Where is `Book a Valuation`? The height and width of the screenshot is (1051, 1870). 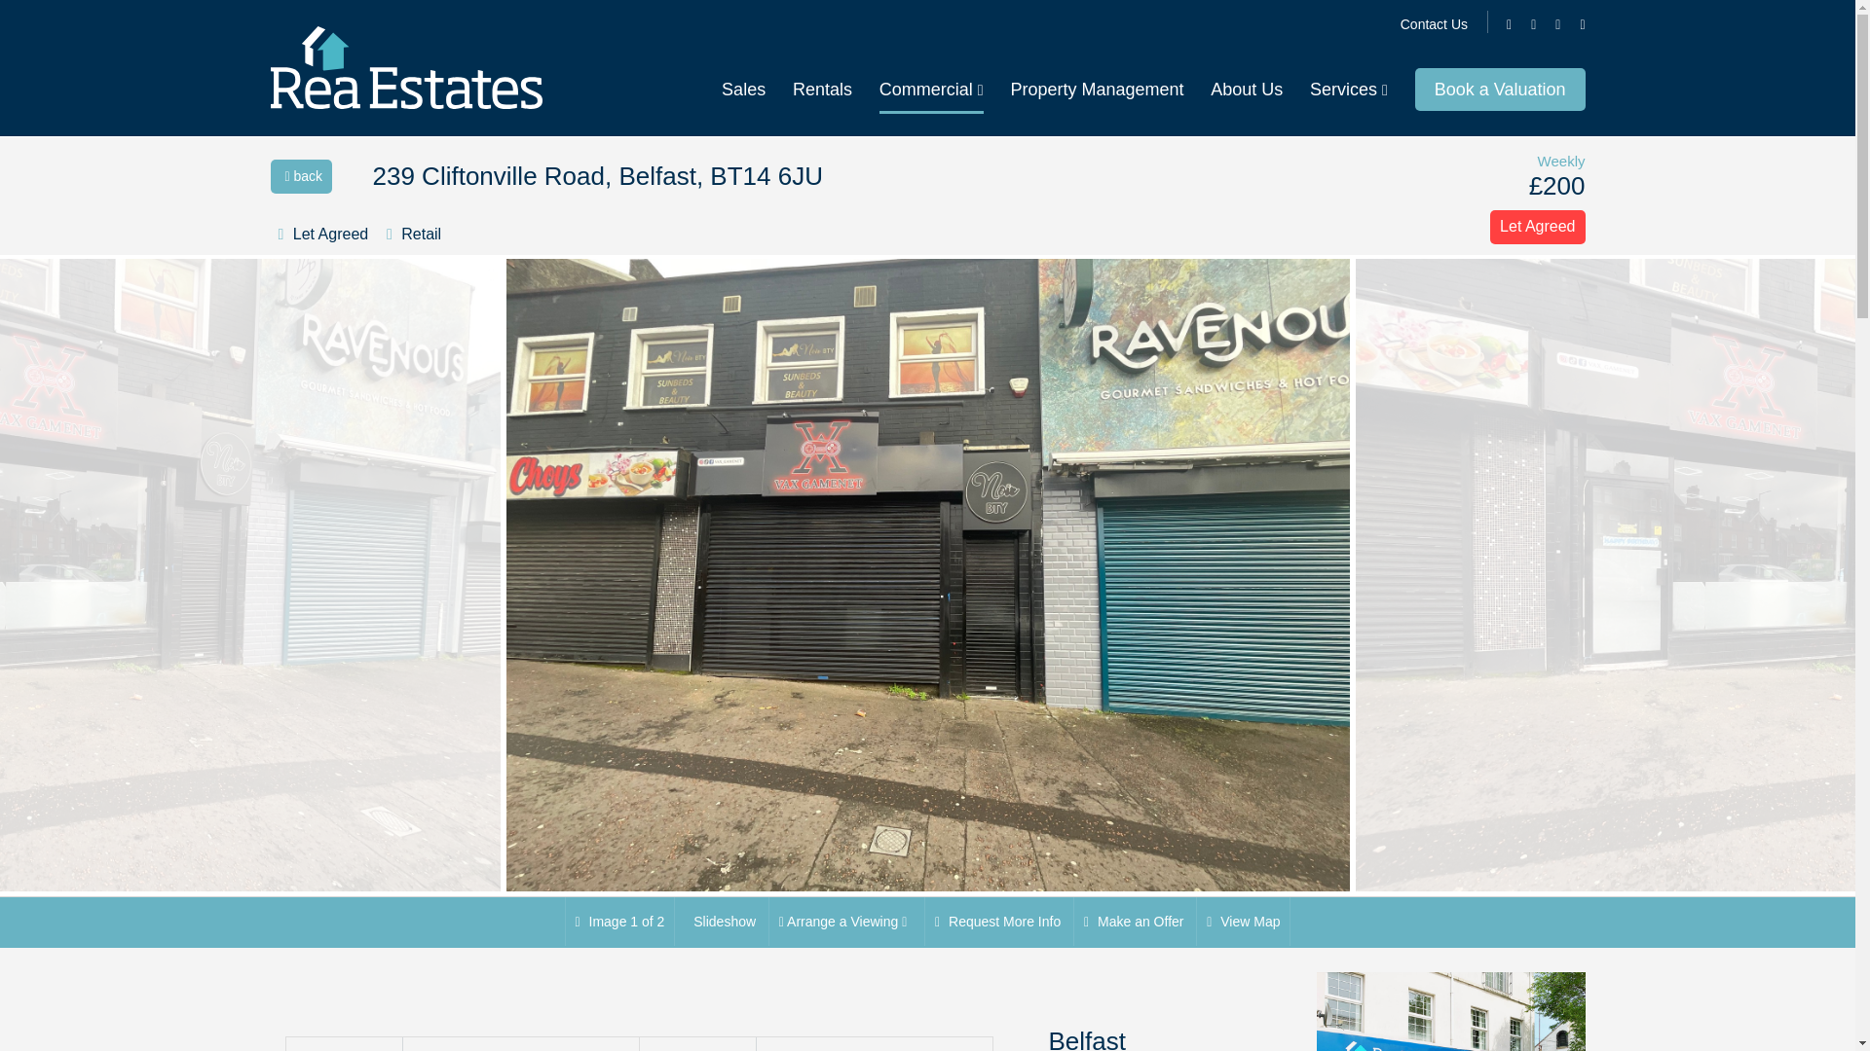 Book a Valuation is located at coordinates (1500, 90).